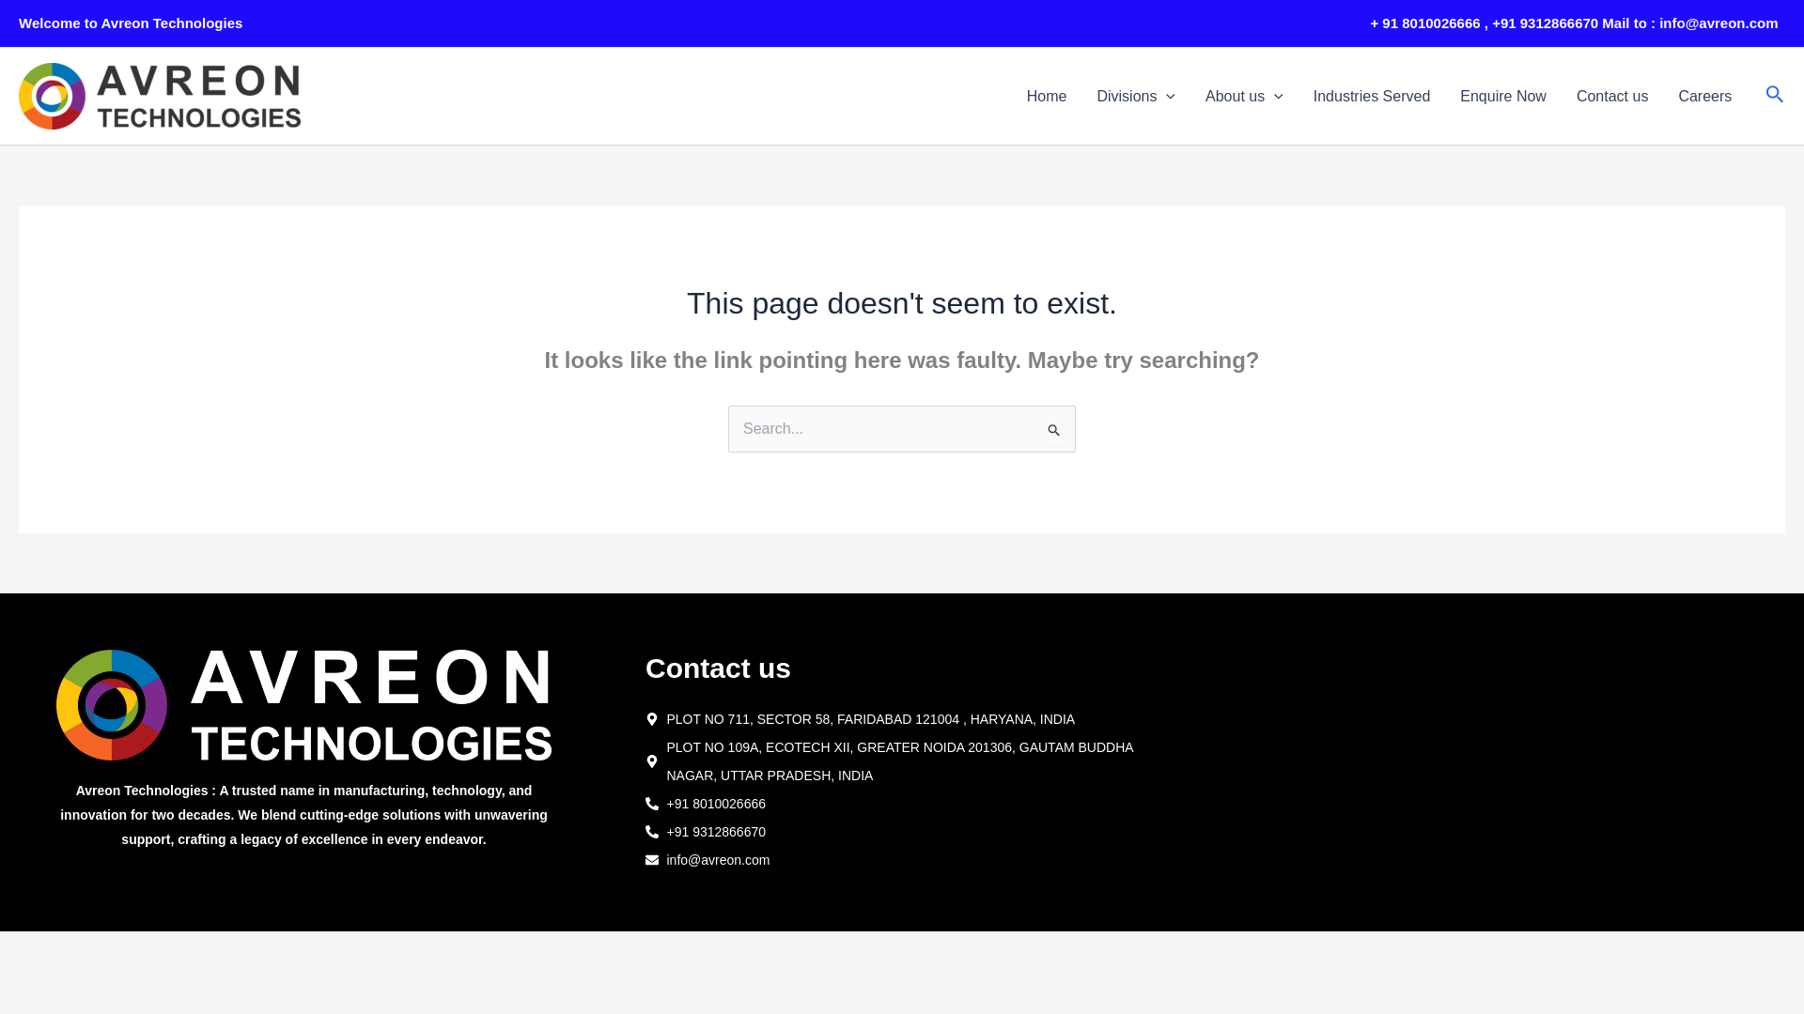  What do you see at coordinates (1135, 95) in the screenshot?
I see `Divisions` at bounding box center [1135, 95].